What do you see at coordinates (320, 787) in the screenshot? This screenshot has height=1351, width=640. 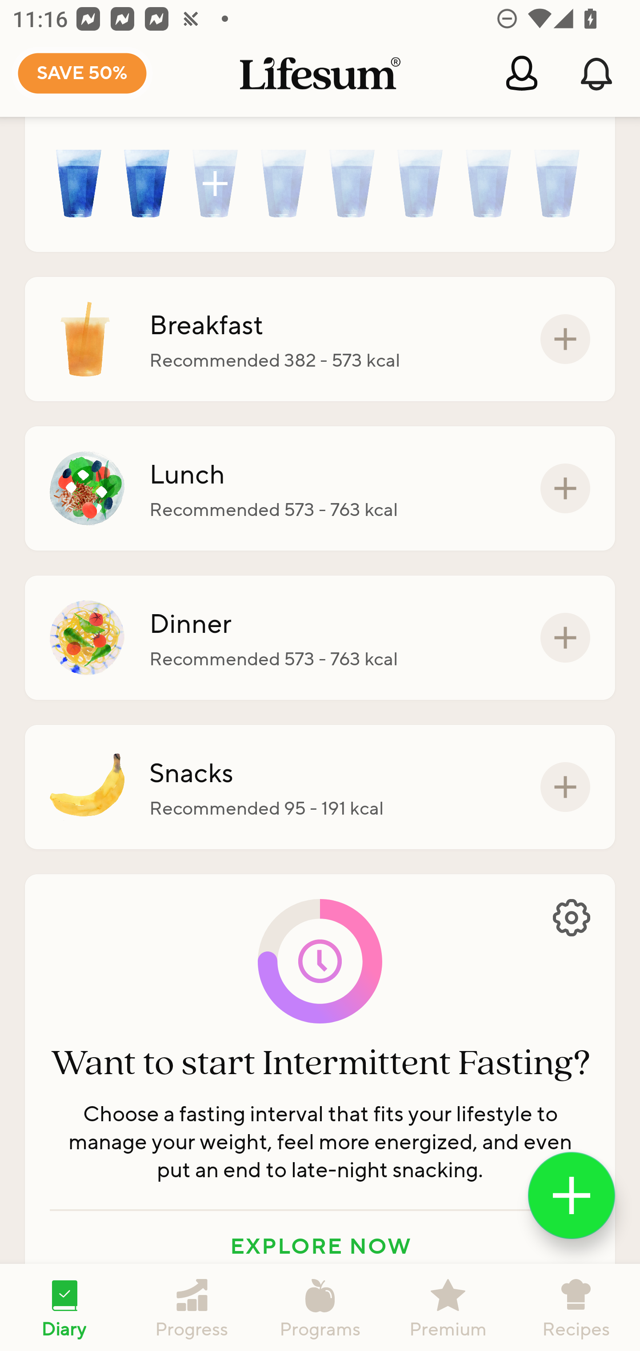 I see `Snacks Recommended 95 - 191 kcal` at bounding box center [320, 787].